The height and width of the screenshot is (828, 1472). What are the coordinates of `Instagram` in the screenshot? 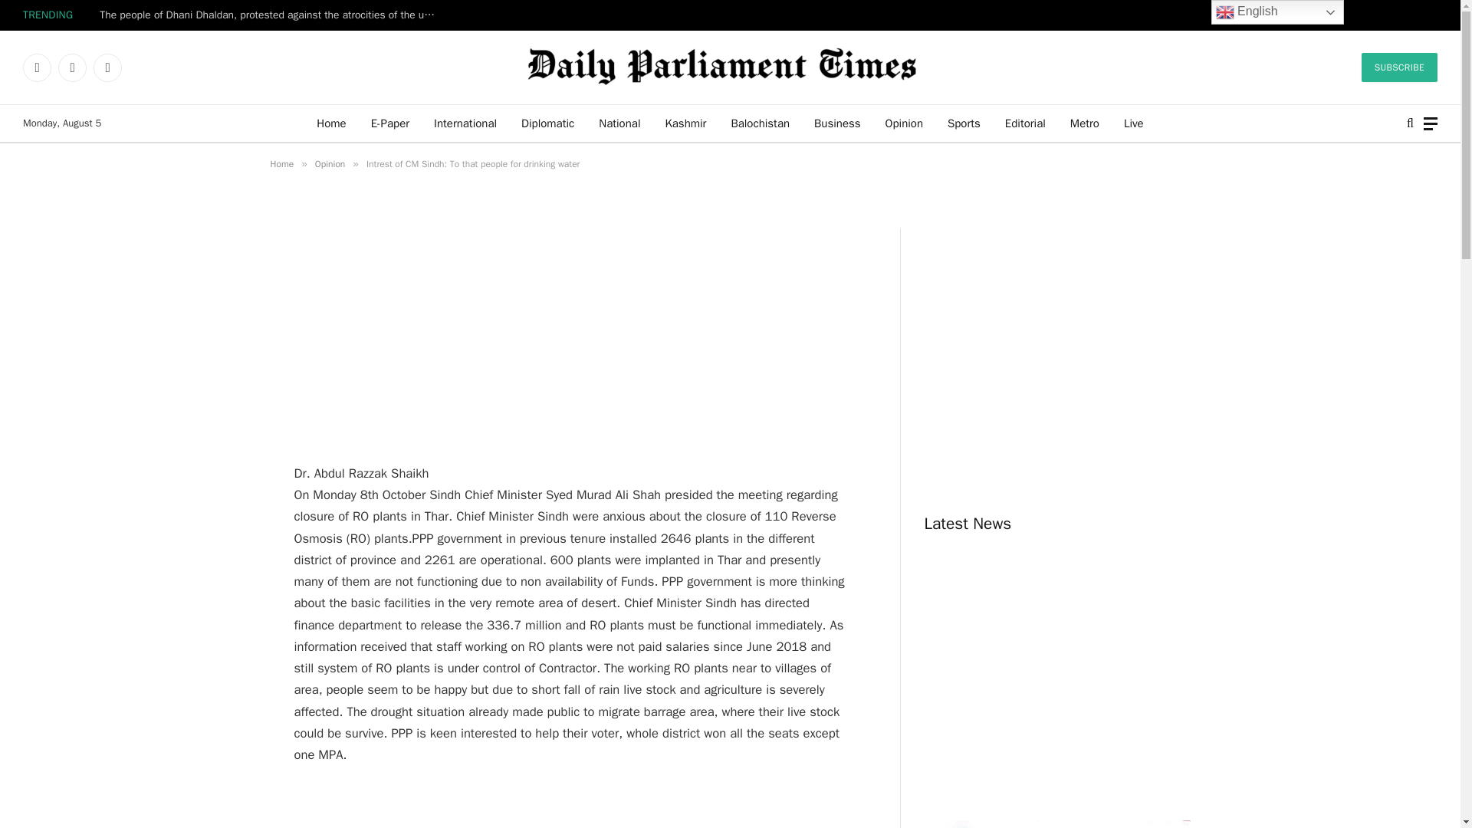 It's located at (107, 67).